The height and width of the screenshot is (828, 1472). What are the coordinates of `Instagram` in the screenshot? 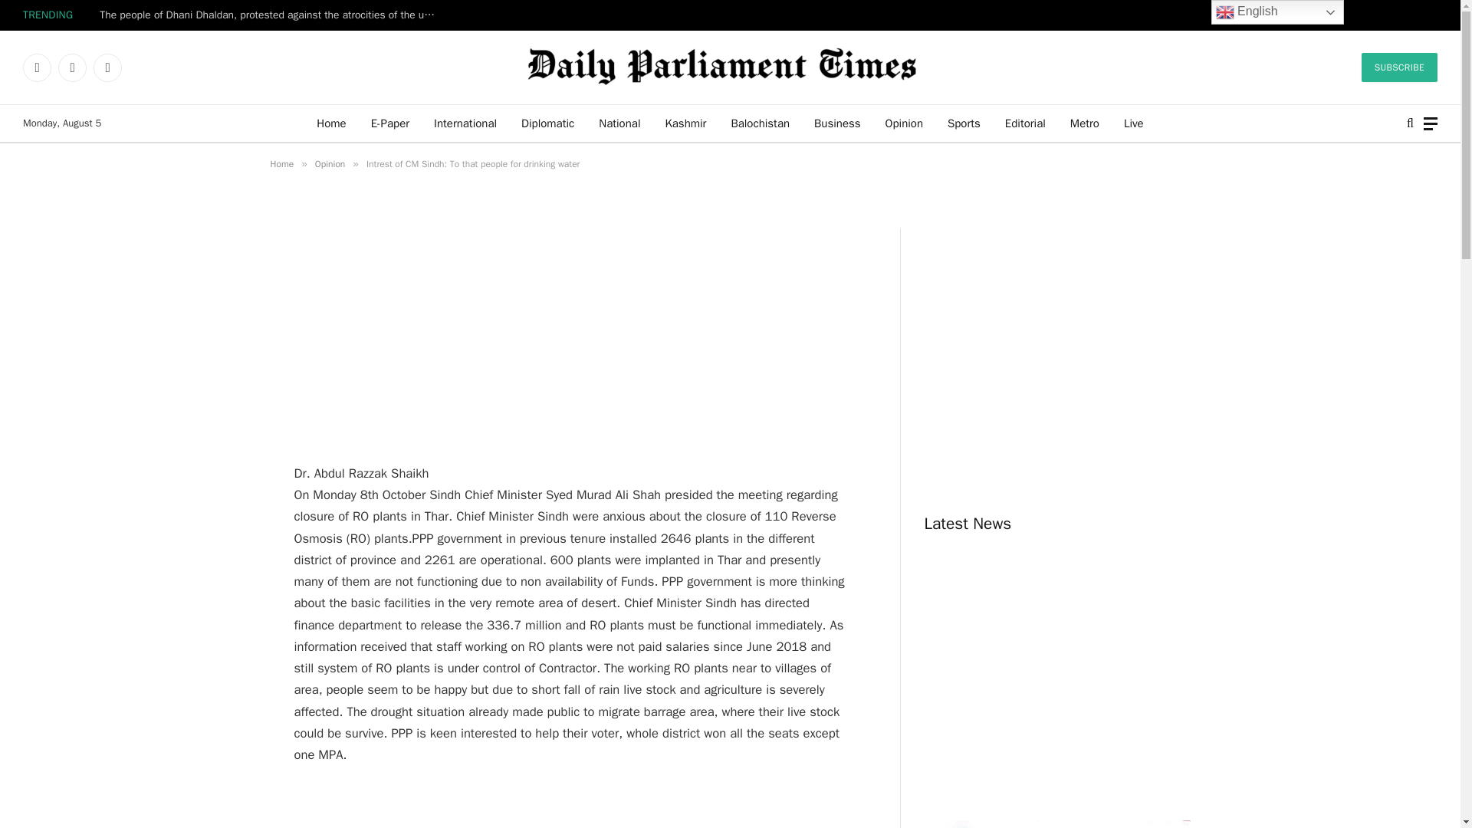 It's located at (107, 67).